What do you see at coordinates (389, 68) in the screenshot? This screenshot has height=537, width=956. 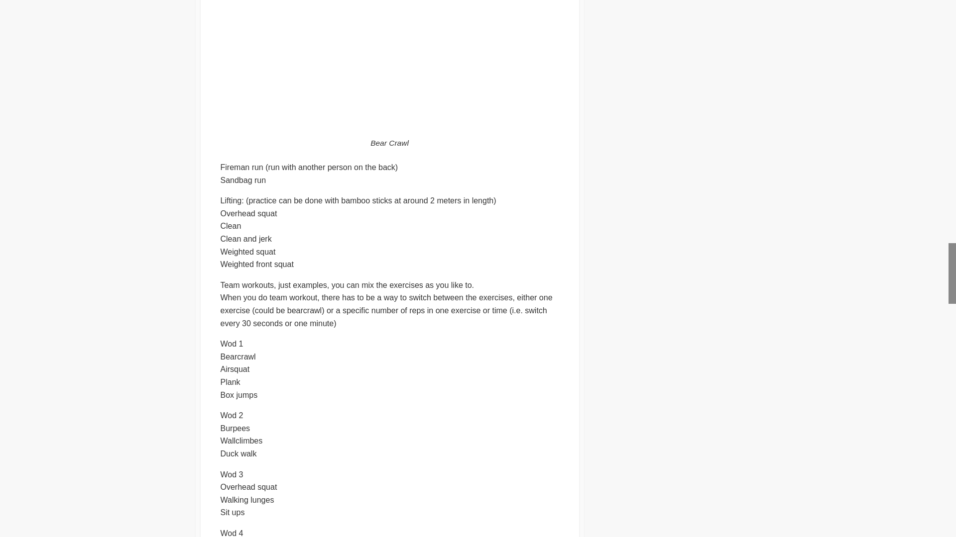 I see `Bear crawl` at bounding box center [389, 68].